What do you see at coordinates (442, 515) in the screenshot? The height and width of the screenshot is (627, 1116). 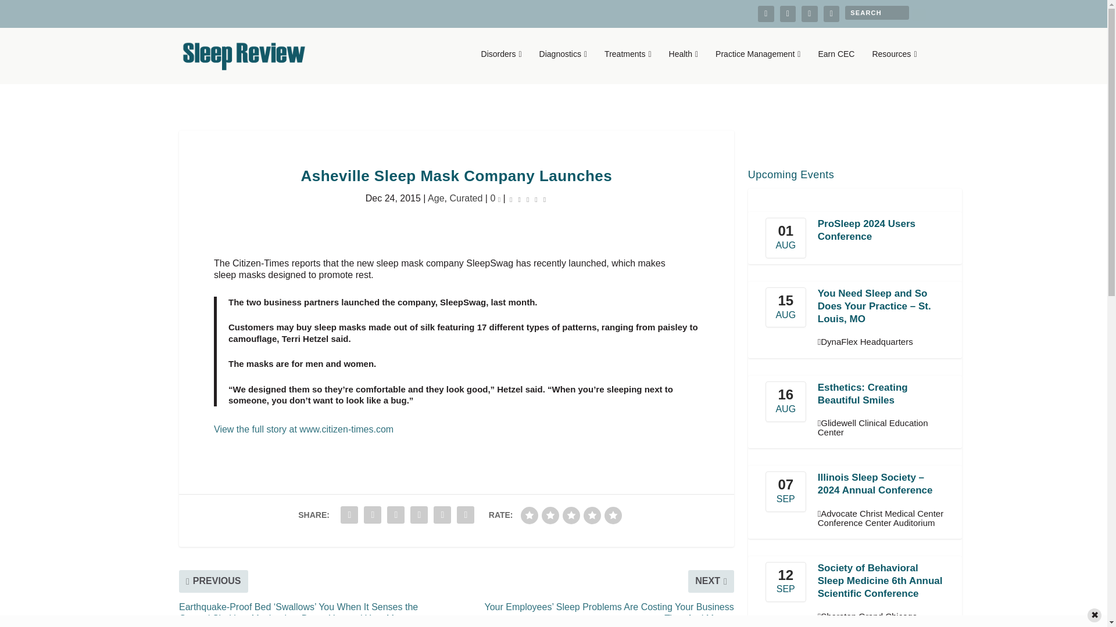 I see `Share "Asheville Sleep Mask Company Launches" via Email` at bounding box center [442, 515].